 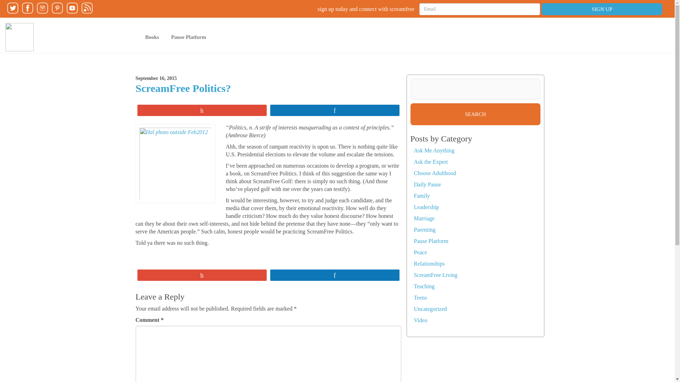 I want to click on Choose Adulthood, so click(x=435, y=173).